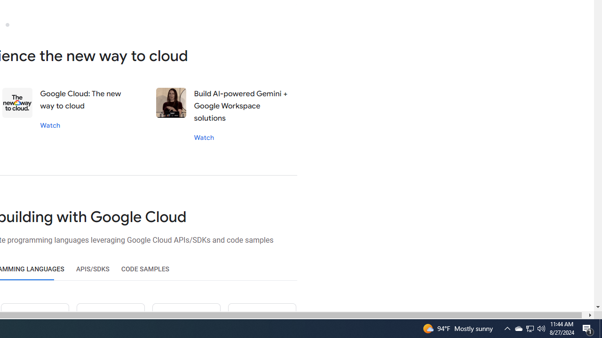 This screenshot has width=602, height=338. Describe the element at coordinates (145, 269) in the screenshot. I see `CODE SAMPLES` at that location.